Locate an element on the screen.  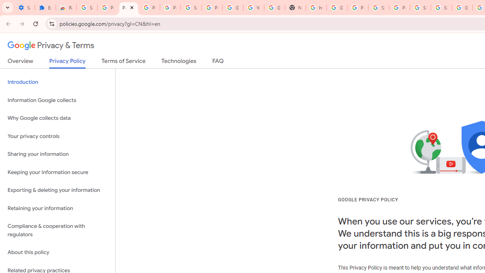
Retaining your information is located at coordinates (58, 208).